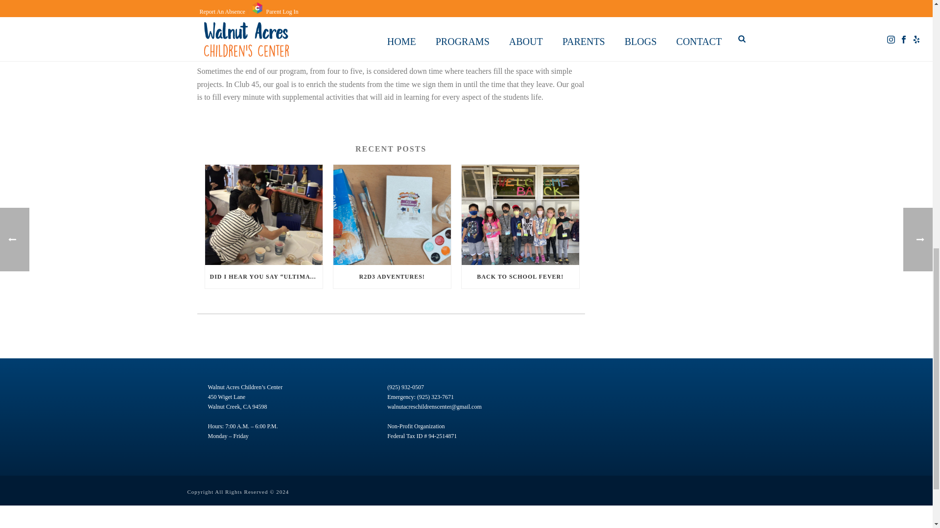  I want to click on Back to School Fever!, so click(520, 215).